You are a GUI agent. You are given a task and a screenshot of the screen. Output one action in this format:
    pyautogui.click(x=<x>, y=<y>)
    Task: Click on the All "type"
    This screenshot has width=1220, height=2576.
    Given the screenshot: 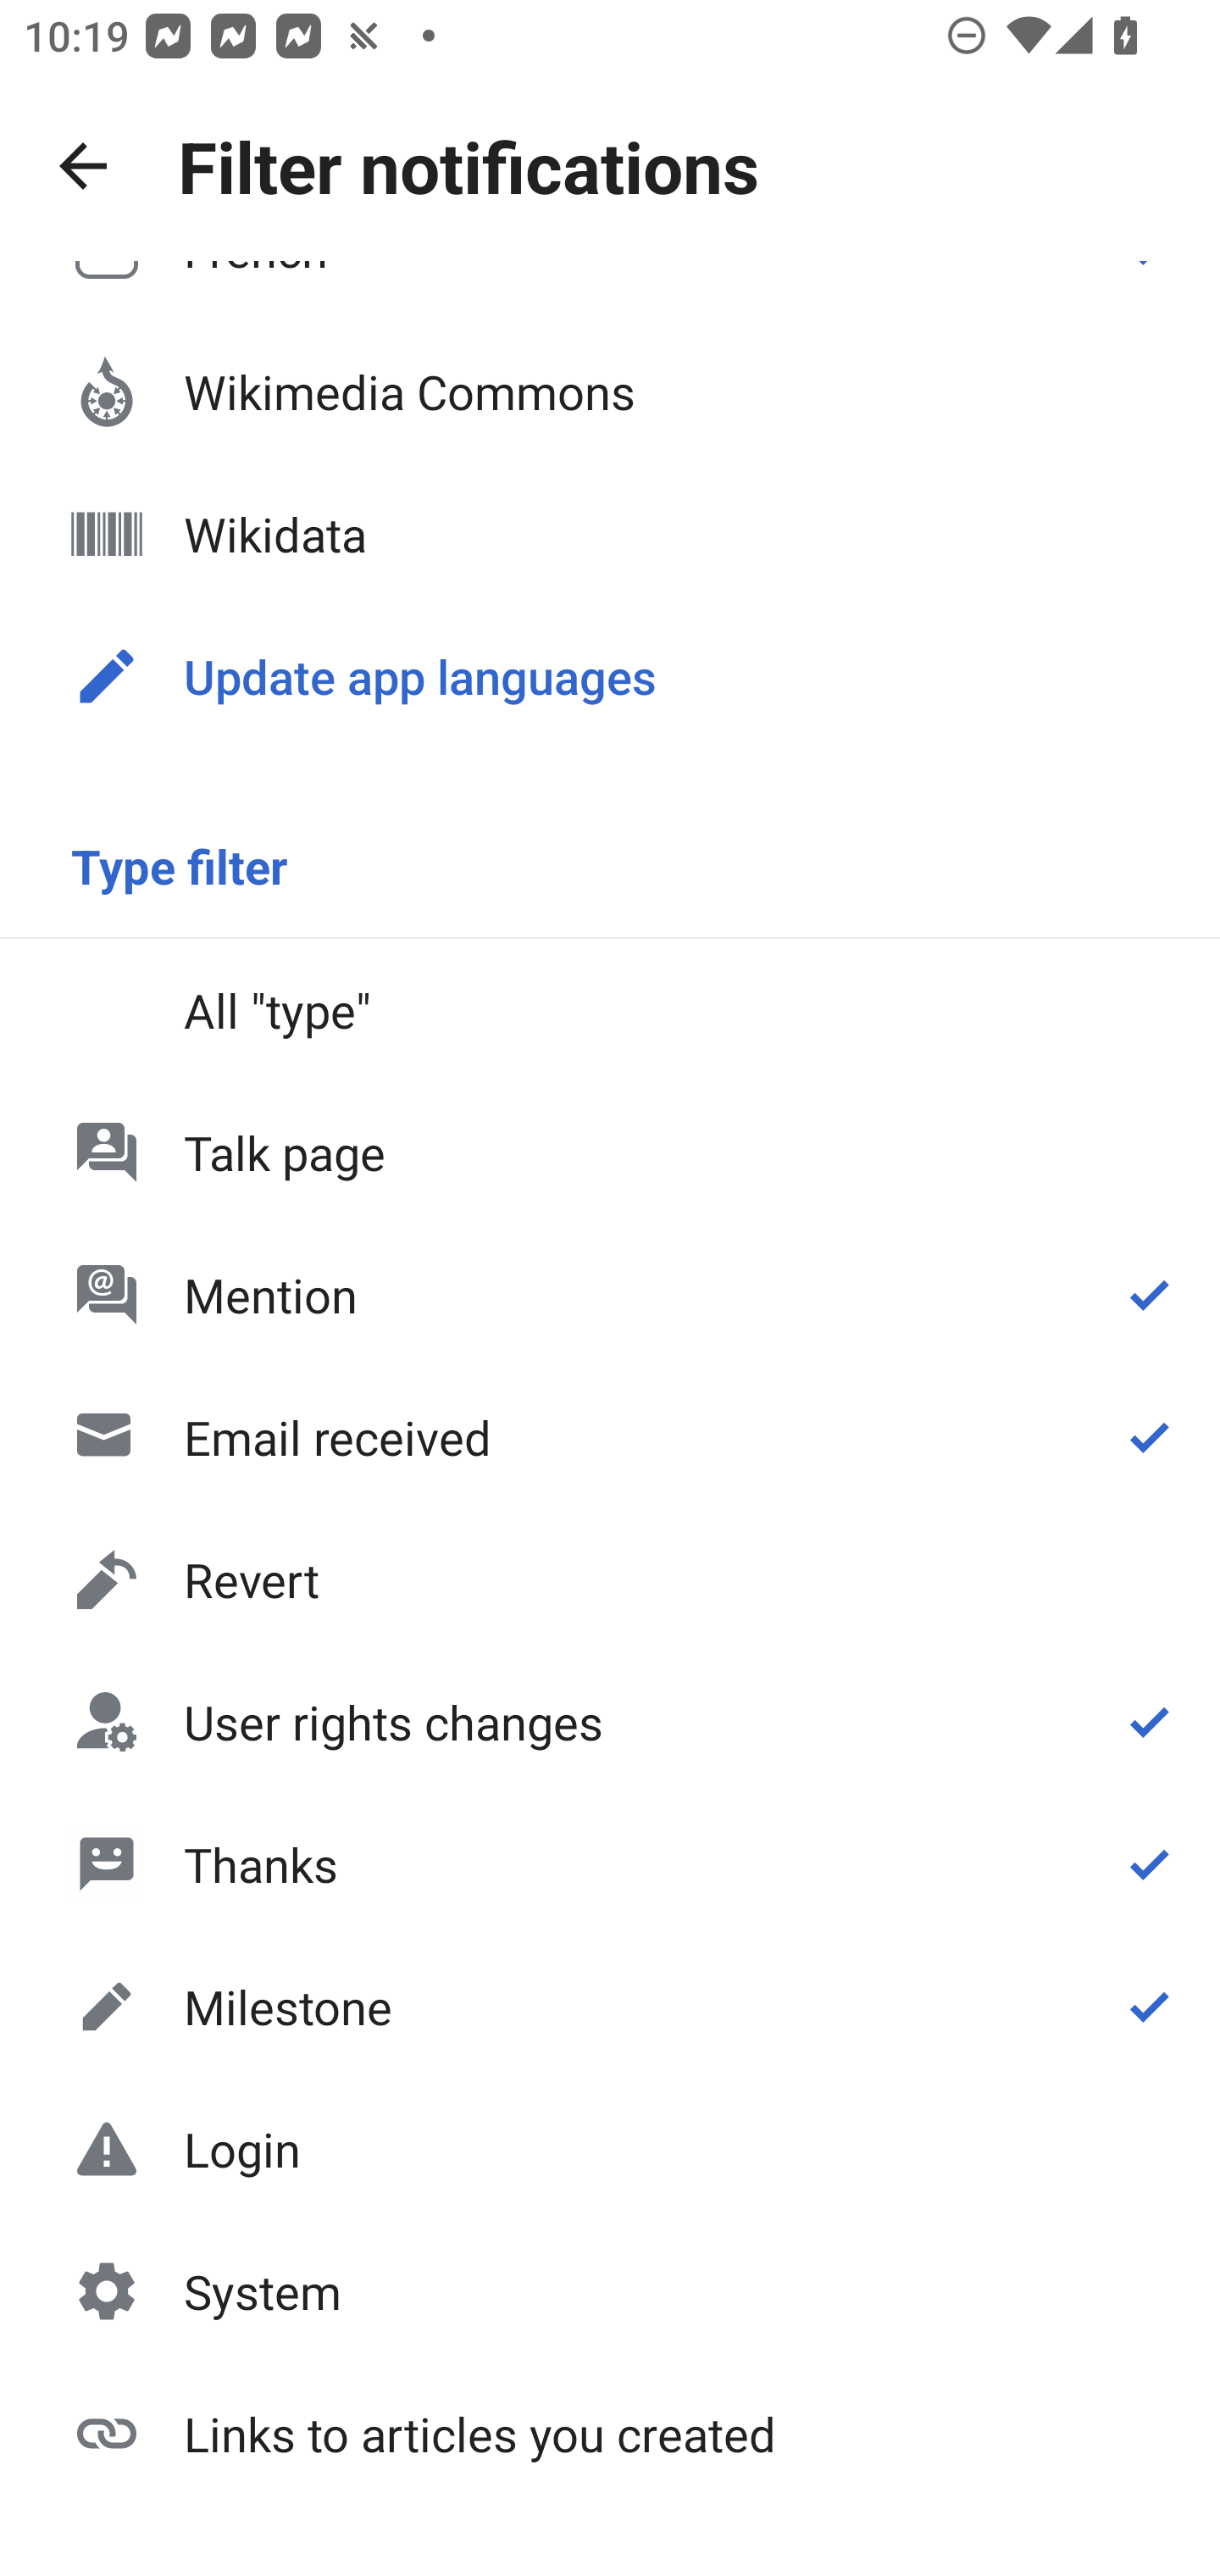 What is the action you would take?
    pyautogui.click(x=610, y=1009)
    